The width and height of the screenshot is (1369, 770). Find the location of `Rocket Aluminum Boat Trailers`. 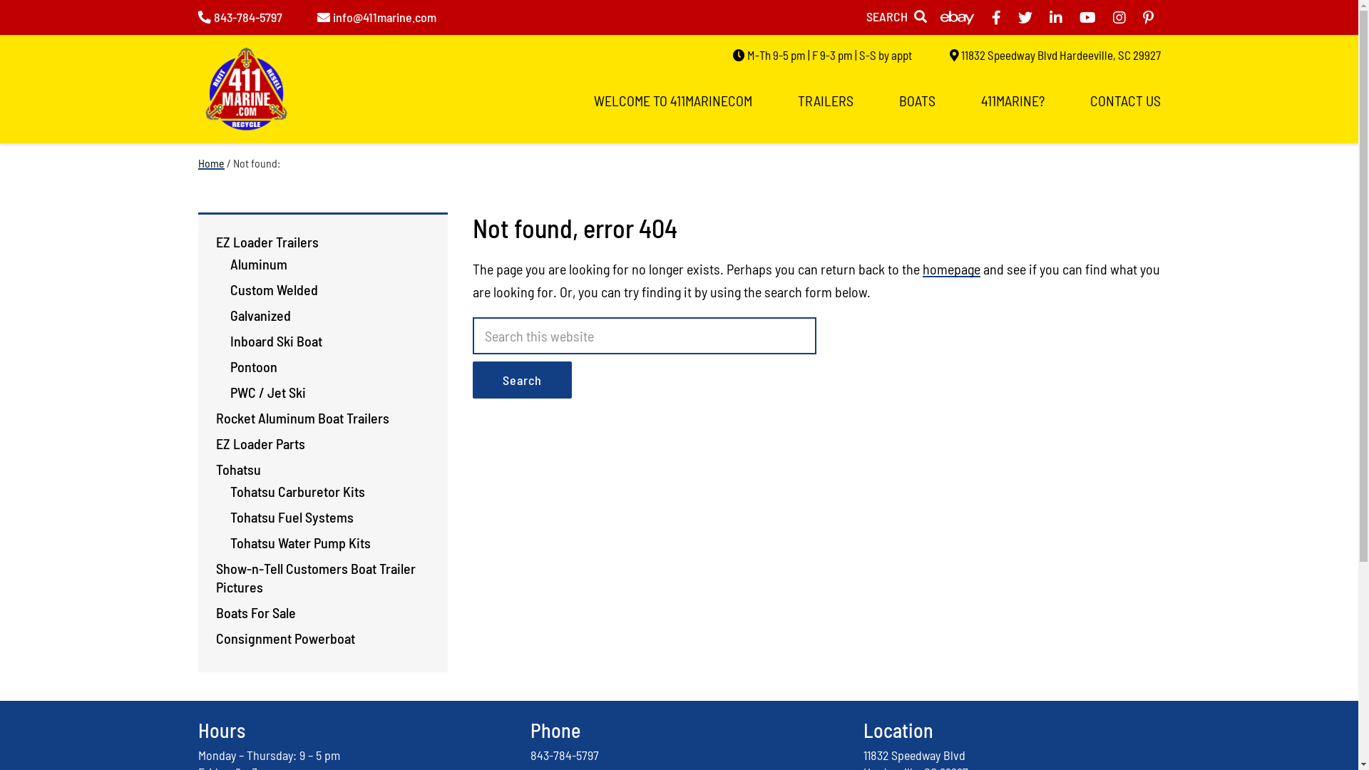

Rocket Aluminum Boat Trailers is located at coordinates (302, 418).